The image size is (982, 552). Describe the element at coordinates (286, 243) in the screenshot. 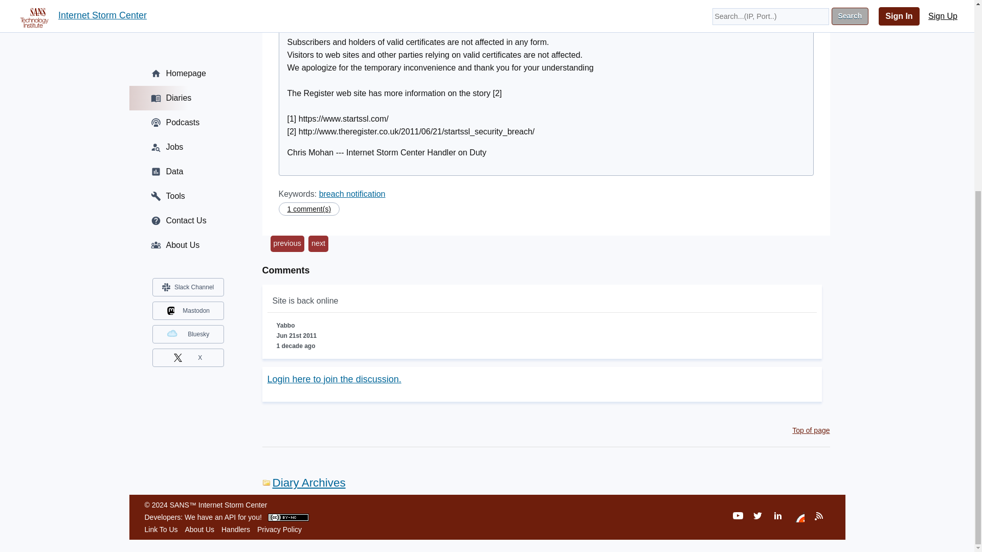

I see `previous` at that location.